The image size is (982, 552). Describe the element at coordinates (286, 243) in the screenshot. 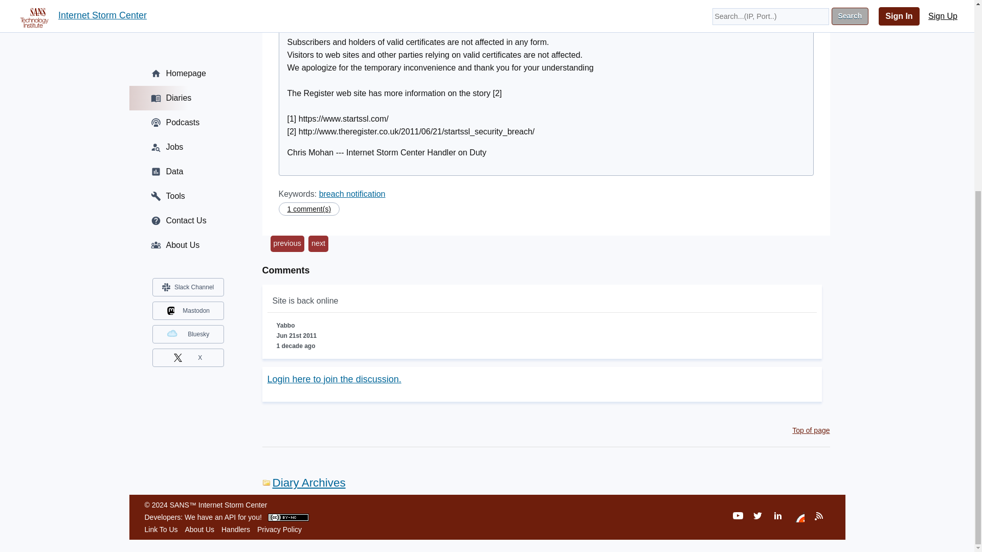

I see `previous` at that location.